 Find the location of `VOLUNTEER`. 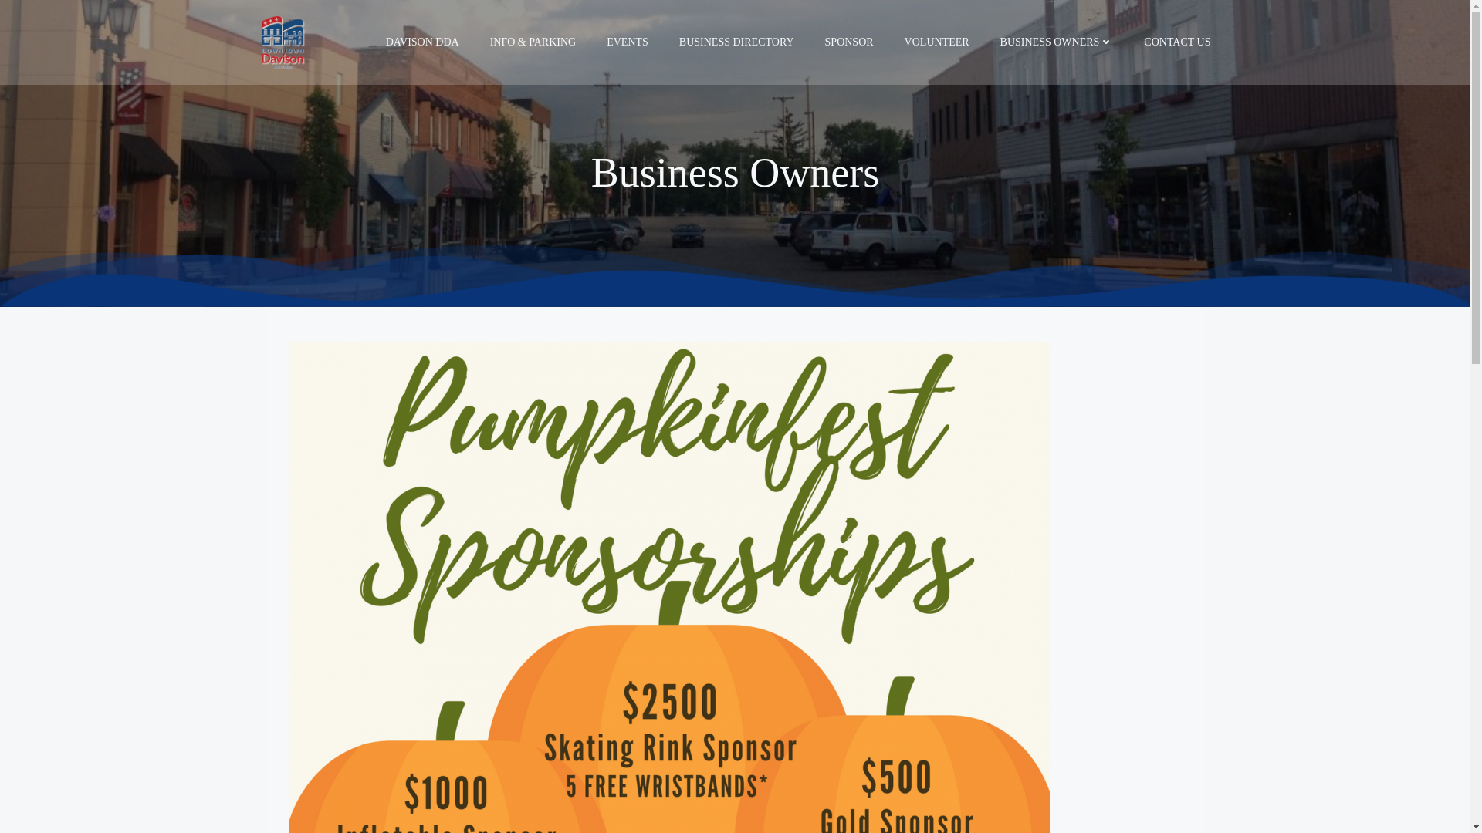

VOLUNTEER is located at coordinates (936, 42).